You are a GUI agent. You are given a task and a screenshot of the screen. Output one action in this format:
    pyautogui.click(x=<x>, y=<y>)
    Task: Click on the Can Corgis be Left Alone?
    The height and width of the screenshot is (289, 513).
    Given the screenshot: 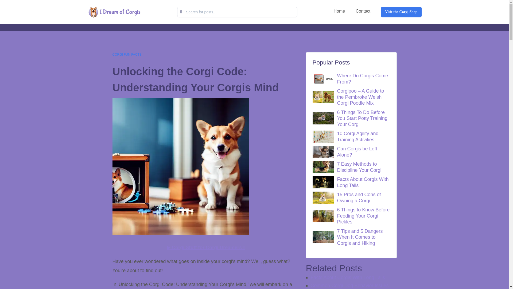 What is the action you would take?
    pyautogui.click(x=362, y=152)
    